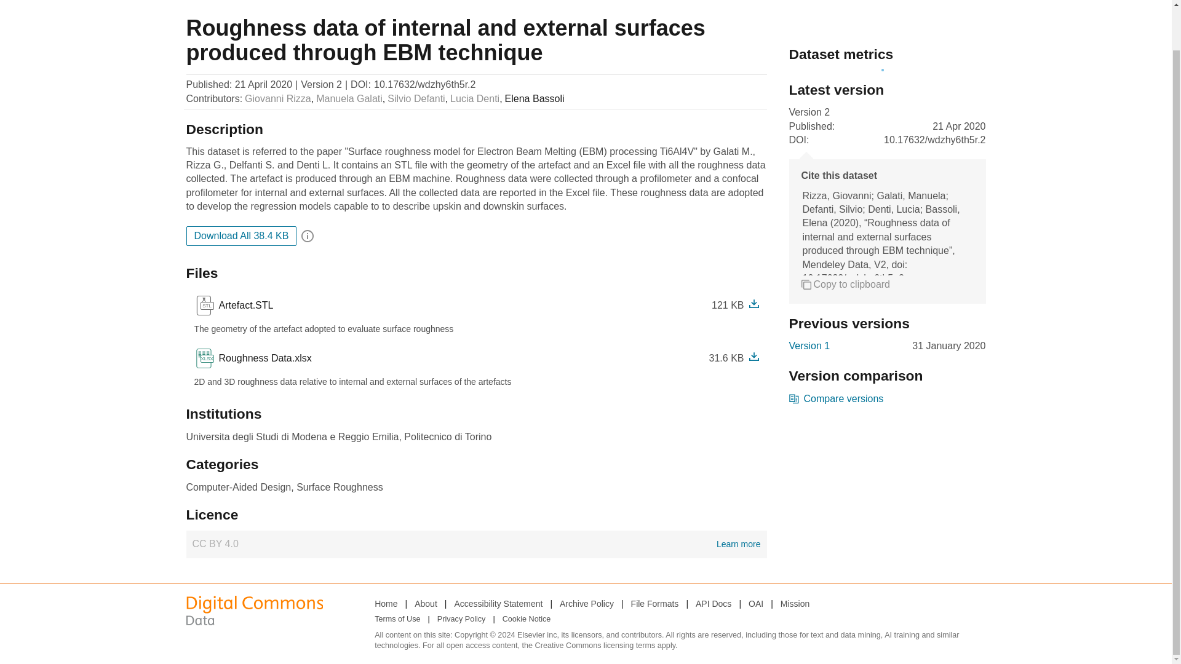 This screenshot has width=1181, height=664. I want to click on Lucia Denti, so click(416, 98).